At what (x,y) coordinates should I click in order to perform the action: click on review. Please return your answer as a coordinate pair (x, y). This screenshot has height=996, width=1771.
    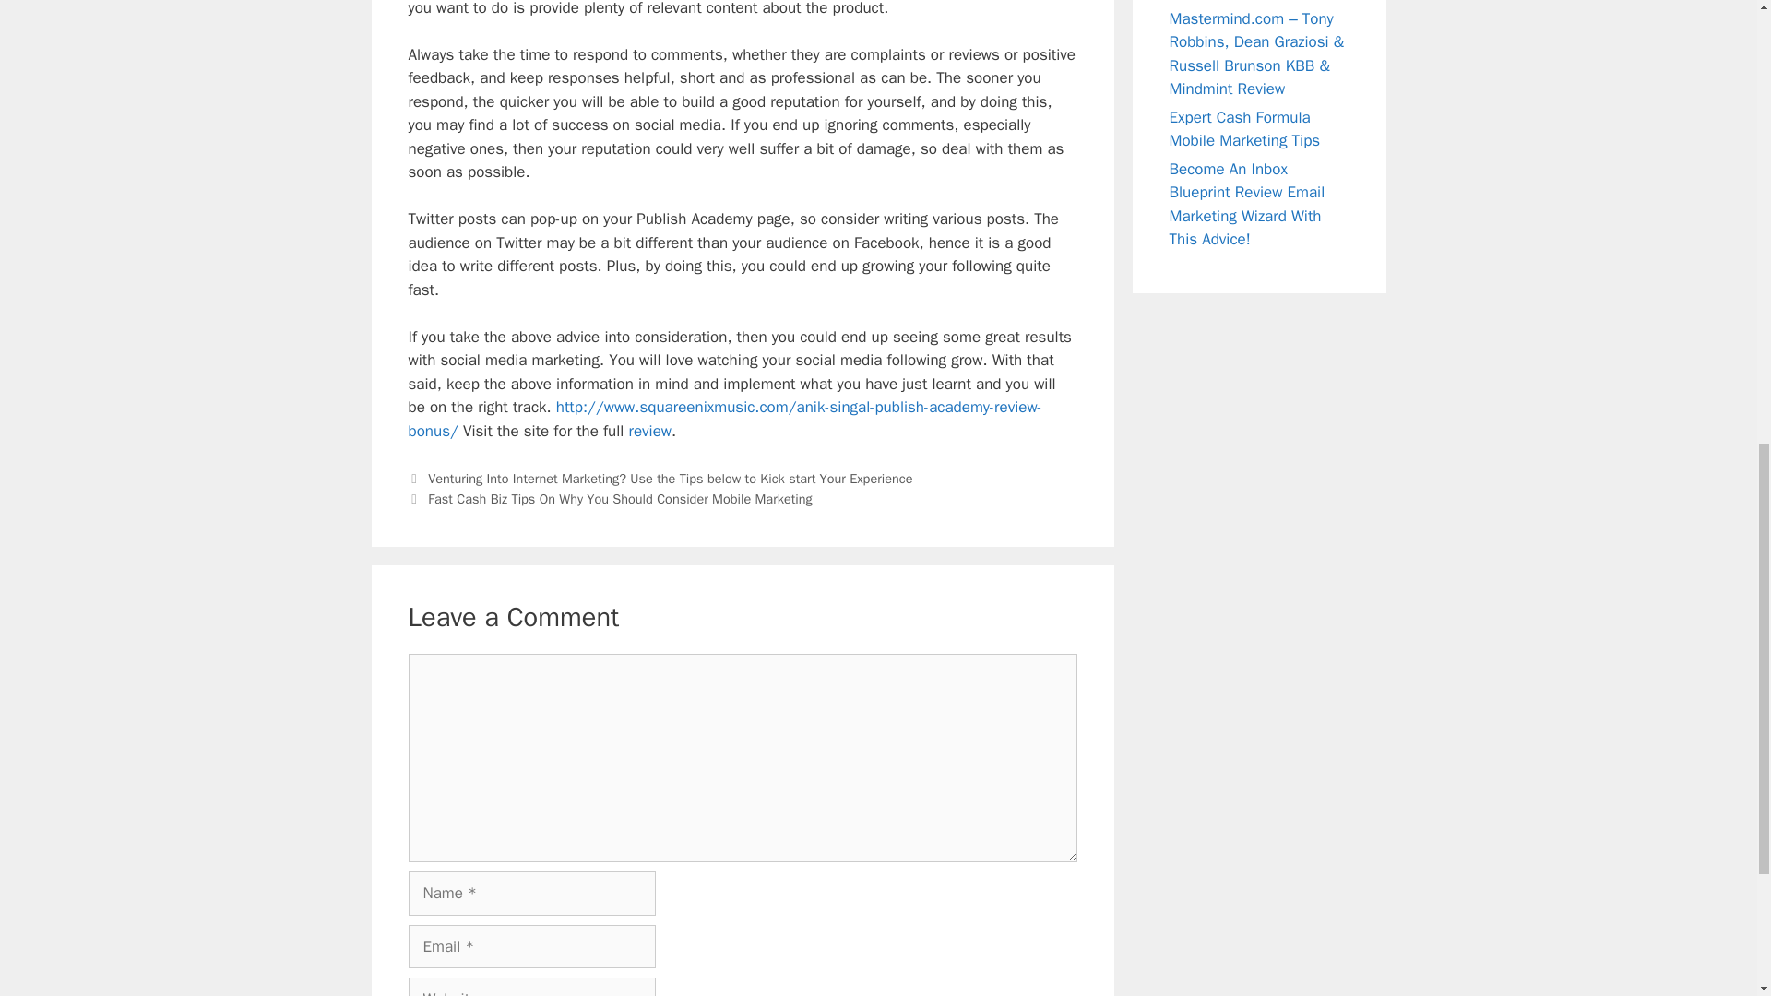
    Looking at the image, I should click on (650, 431).